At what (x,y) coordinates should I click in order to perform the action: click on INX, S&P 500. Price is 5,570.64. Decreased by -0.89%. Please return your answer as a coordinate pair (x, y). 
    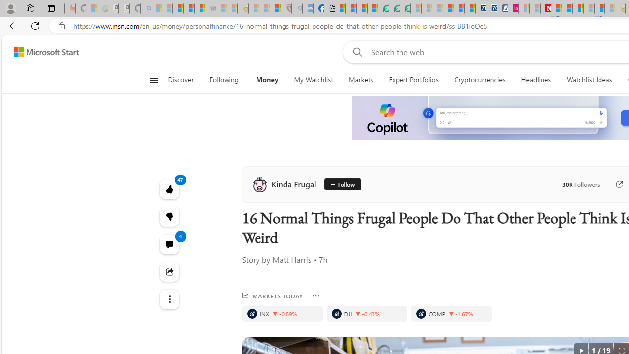
    Looking at the image, I should click on (282, 314).